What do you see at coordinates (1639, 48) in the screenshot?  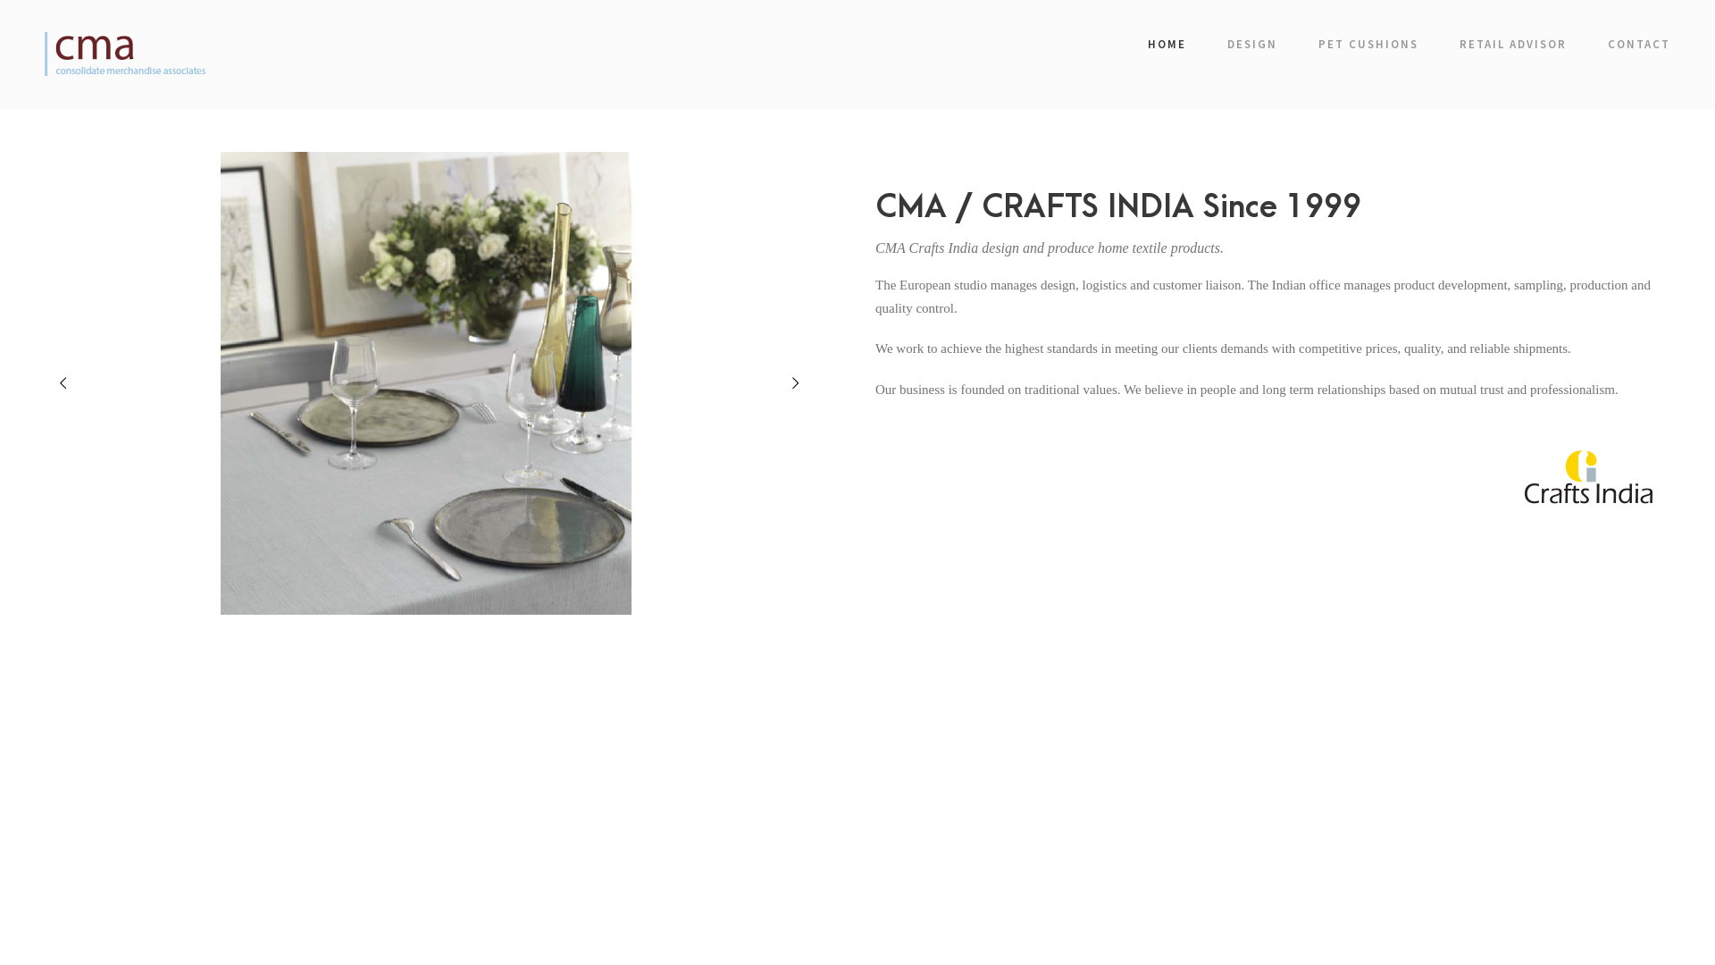 I see `CONTACT` at bounding box center [1639, 48].